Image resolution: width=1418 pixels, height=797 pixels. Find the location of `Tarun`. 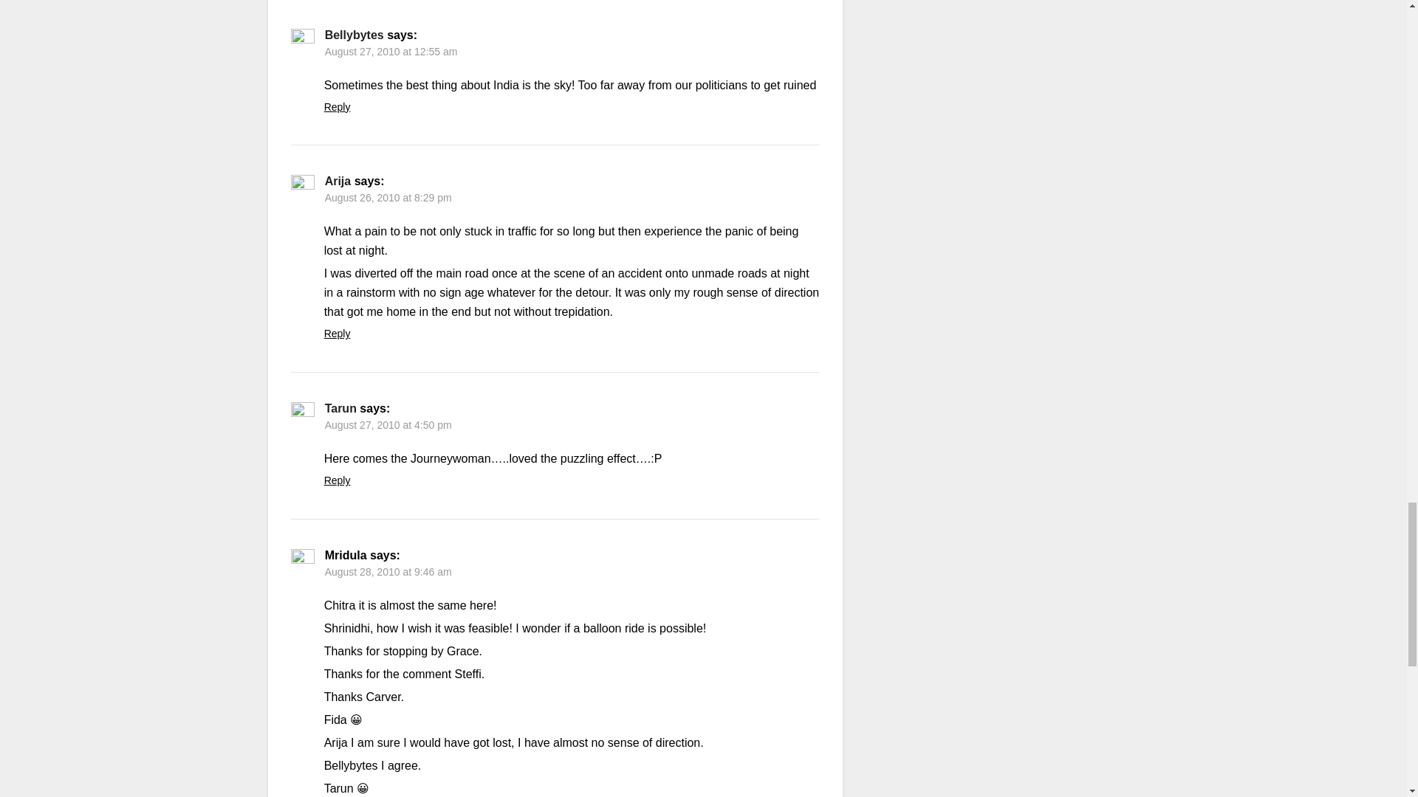

Tarun is located at coordinates (340, 408).